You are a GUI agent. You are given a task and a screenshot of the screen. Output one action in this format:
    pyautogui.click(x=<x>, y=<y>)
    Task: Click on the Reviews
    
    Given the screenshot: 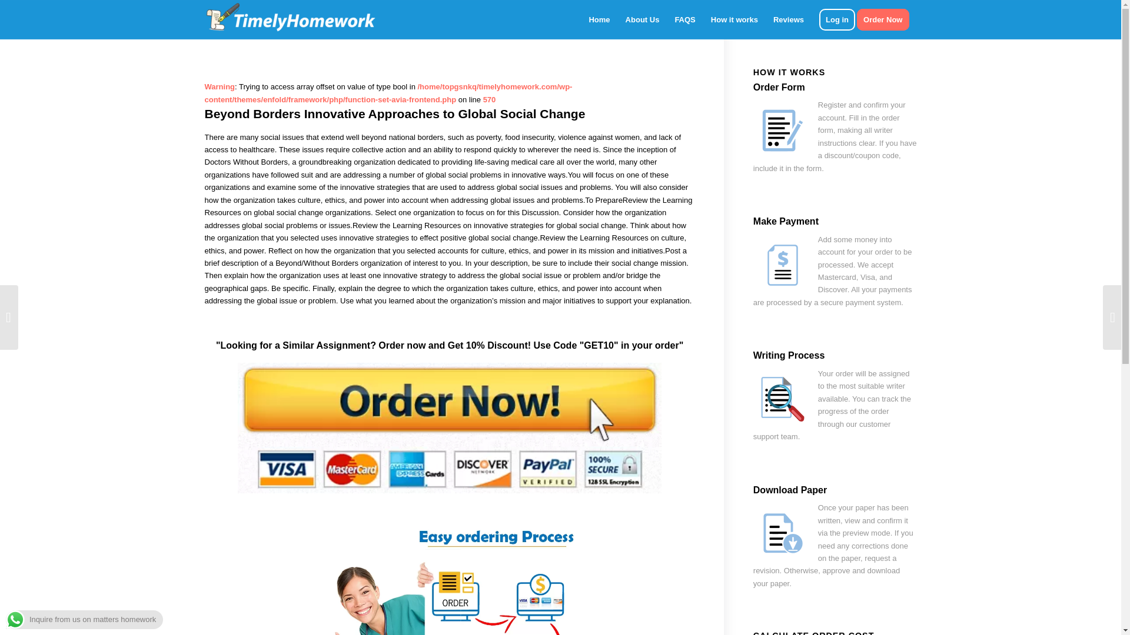 What is the action you would take?
    pyautogui.click(x=789, y=19)
    